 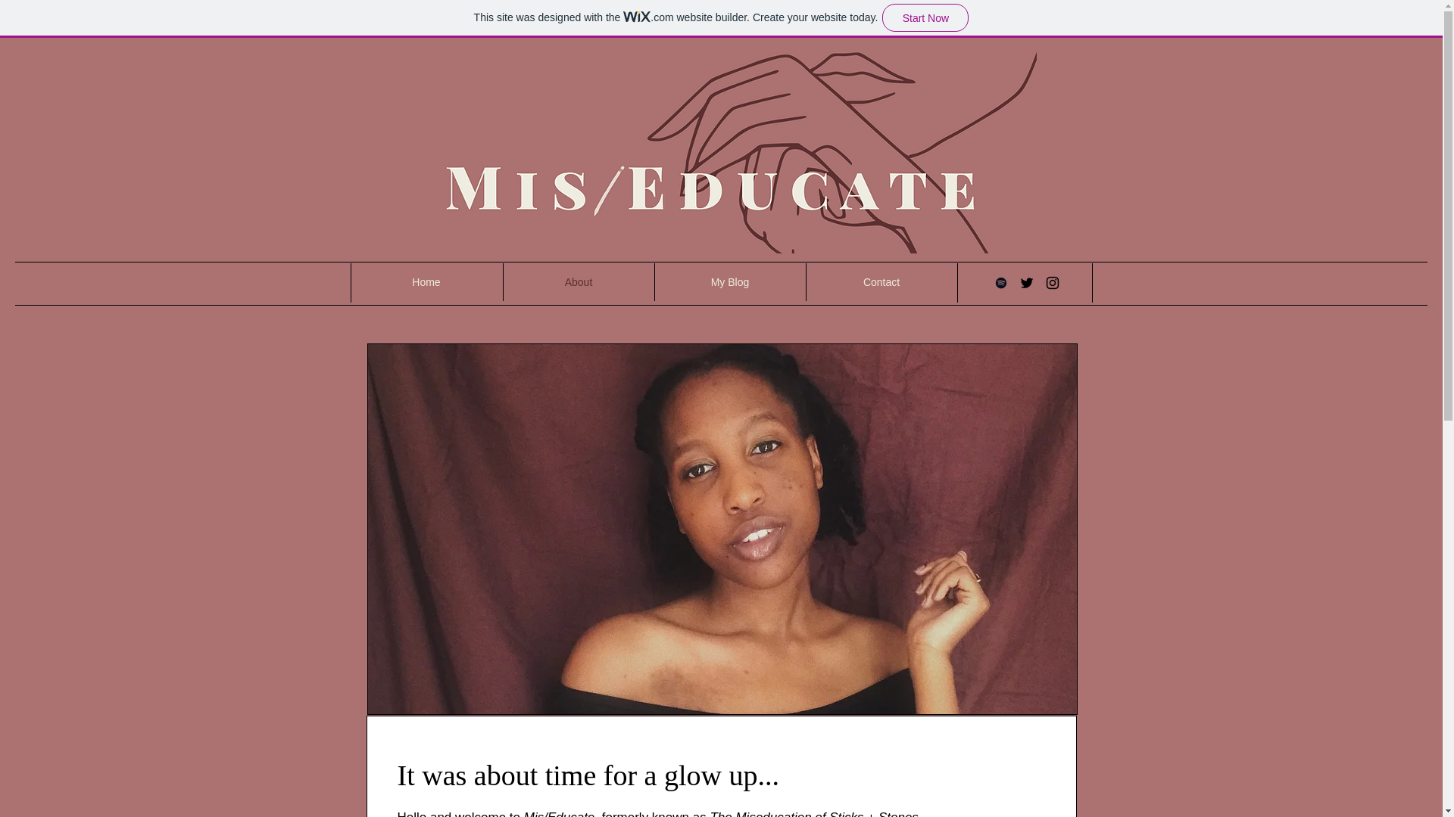 I want to click on About, so click(x=579, y=281).